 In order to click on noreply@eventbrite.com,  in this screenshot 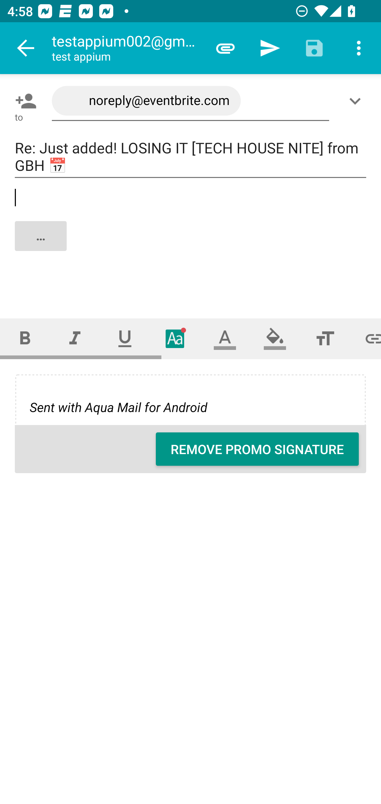, I will do `click(190, 101)`.